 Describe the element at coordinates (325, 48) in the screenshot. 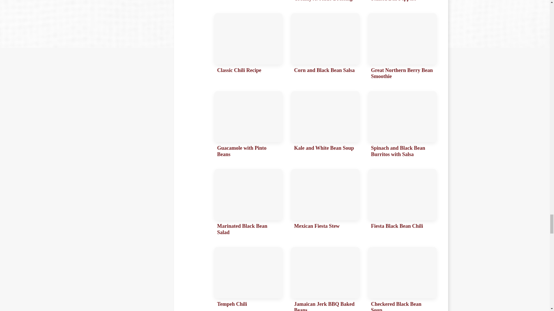

I see `Corn and Black Bean Salsa` at that location.